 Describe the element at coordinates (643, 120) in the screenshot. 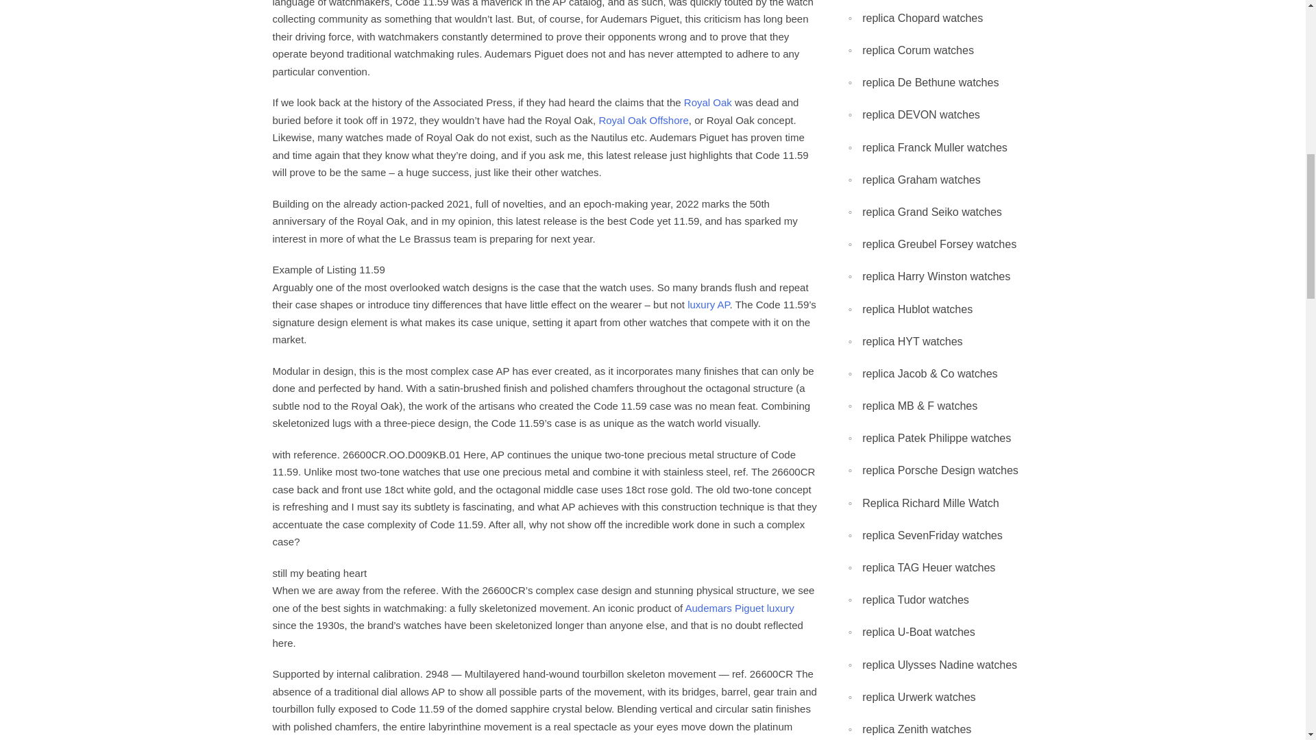

I see `Royal Oak Offshore` at that location.